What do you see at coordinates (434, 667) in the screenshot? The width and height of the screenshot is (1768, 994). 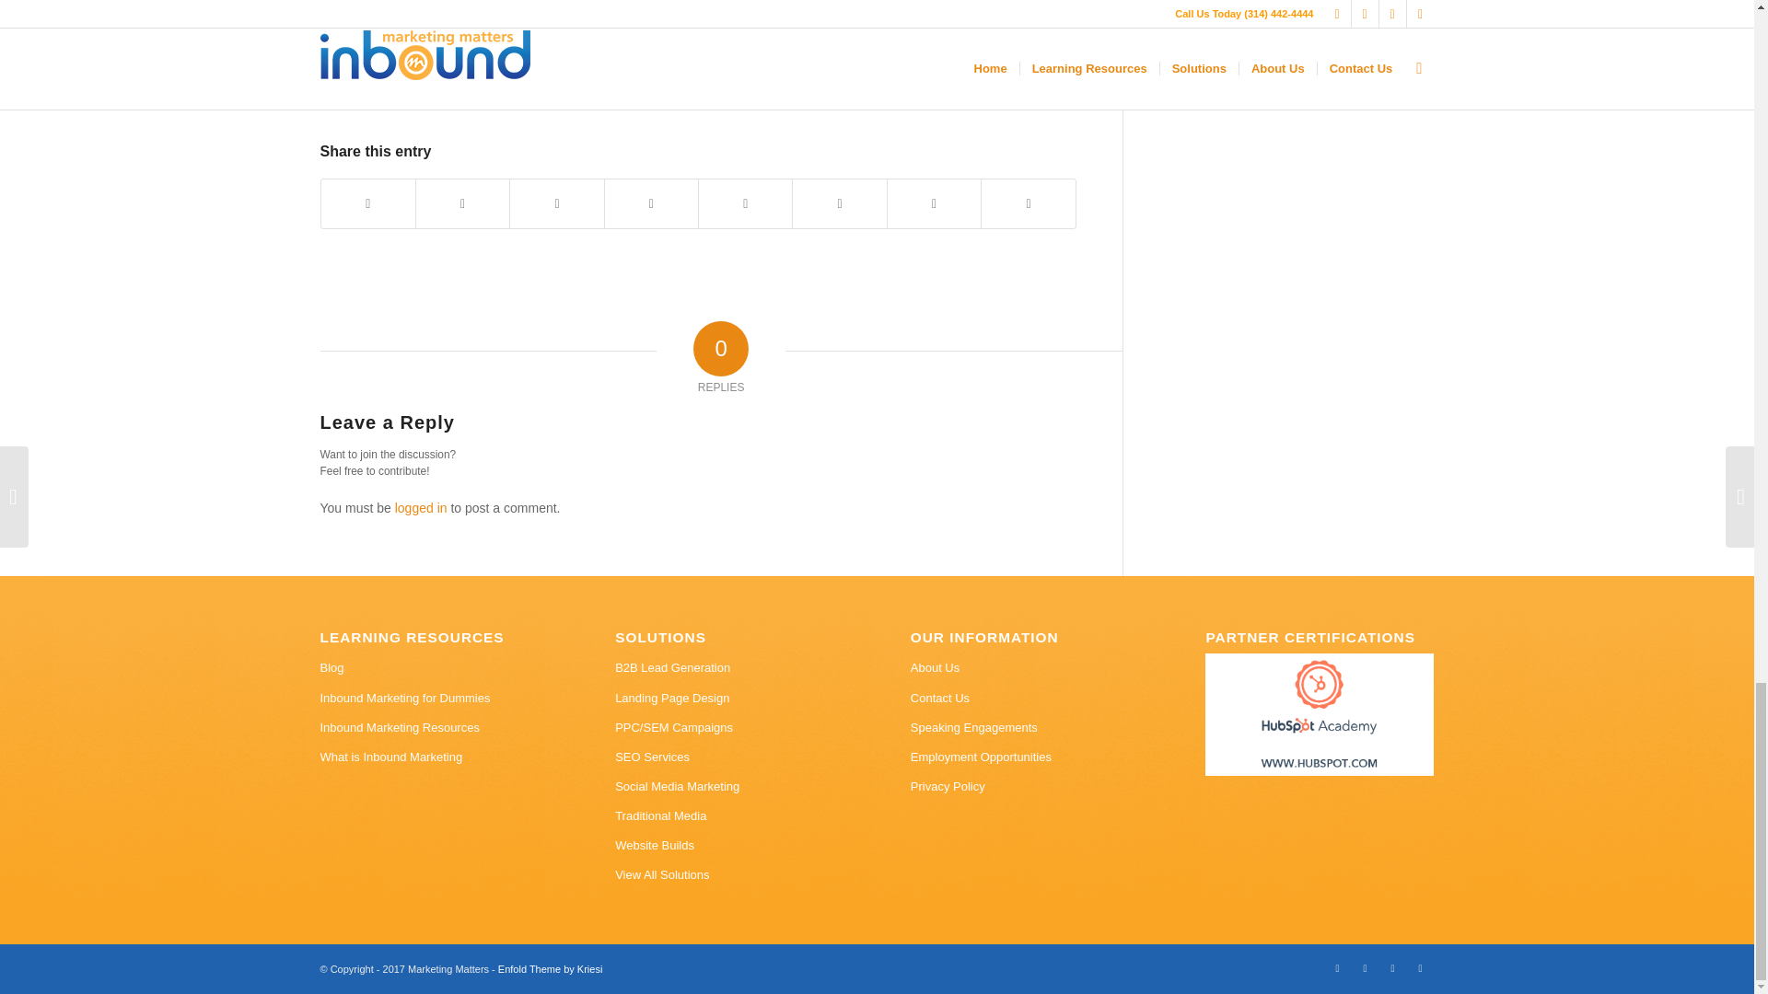 I see `Blog` at bounding box center [434, 667].